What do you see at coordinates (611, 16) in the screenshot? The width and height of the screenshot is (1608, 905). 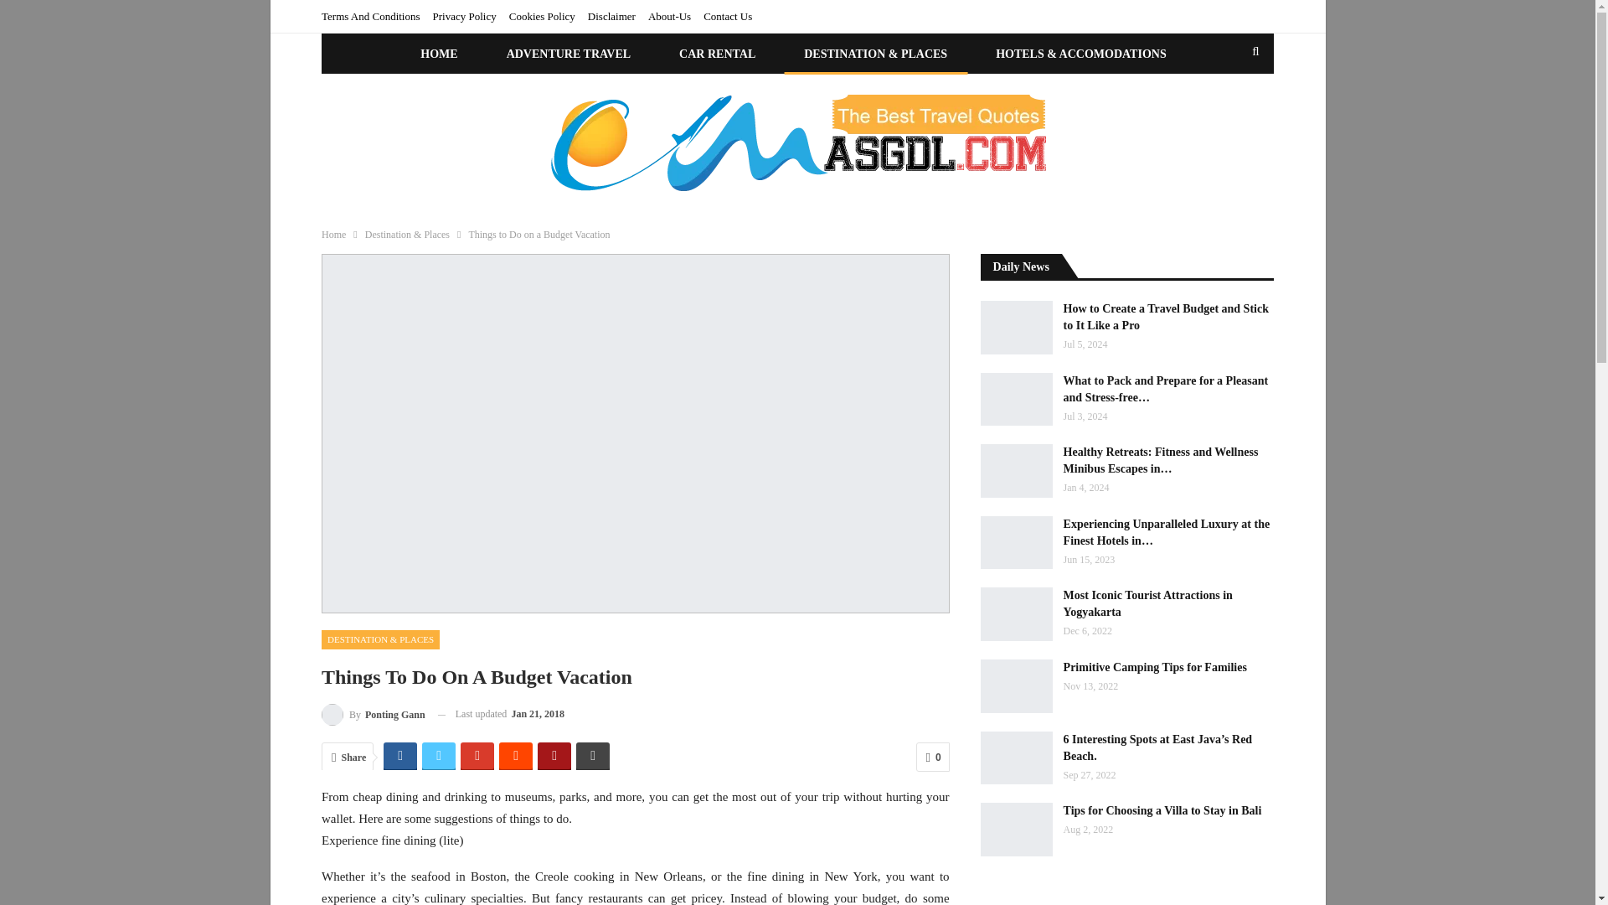 I see `Disclaimer` at bounding box center [611, 16].